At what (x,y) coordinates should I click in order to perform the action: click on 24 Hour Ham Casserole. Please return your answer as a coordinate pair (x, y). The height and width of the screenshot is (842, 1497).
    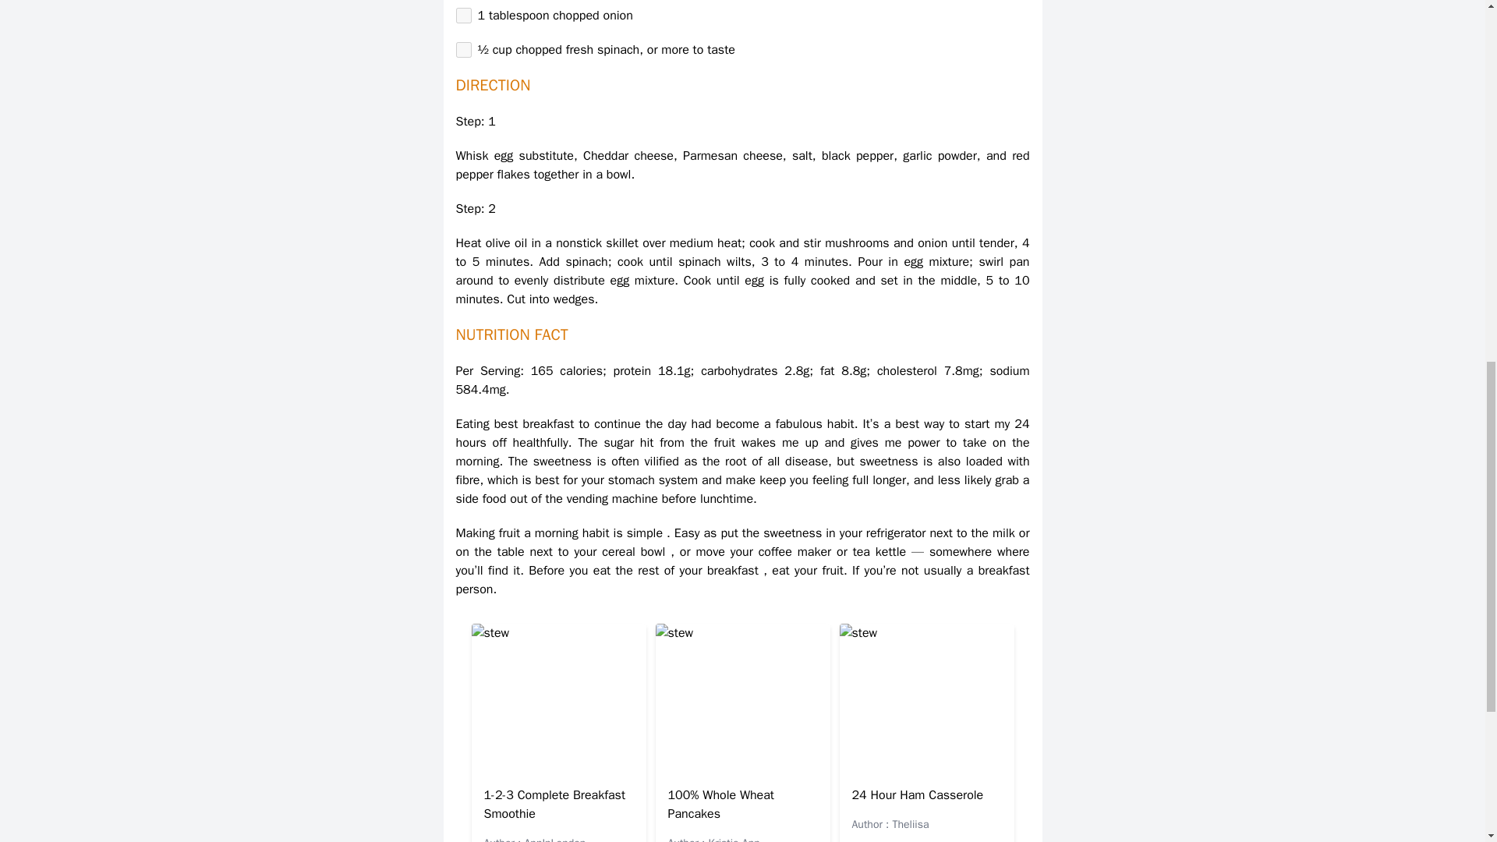
    Looking at the image, I should click on (917, 795).